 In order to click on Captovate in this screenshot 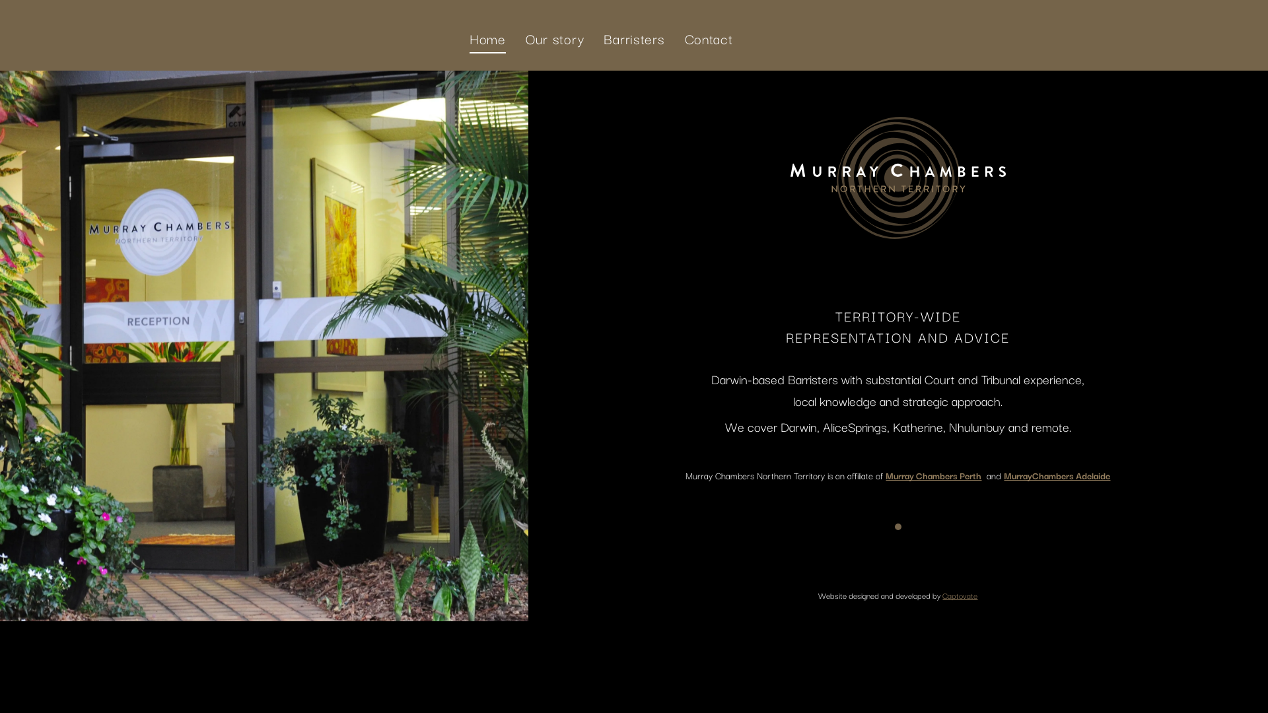, I will do `click(960, 595)`.